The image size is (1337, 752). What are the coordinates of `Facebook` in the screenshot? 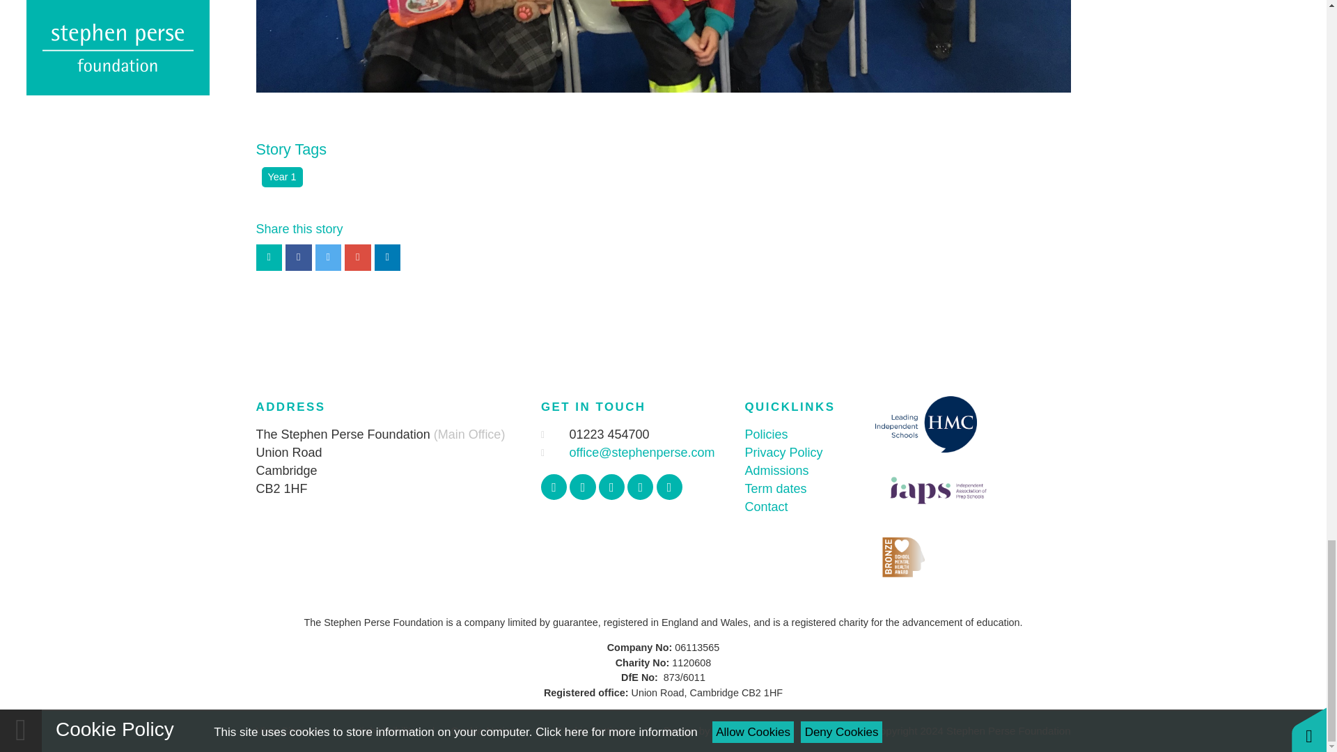 It's located at (554, 487).